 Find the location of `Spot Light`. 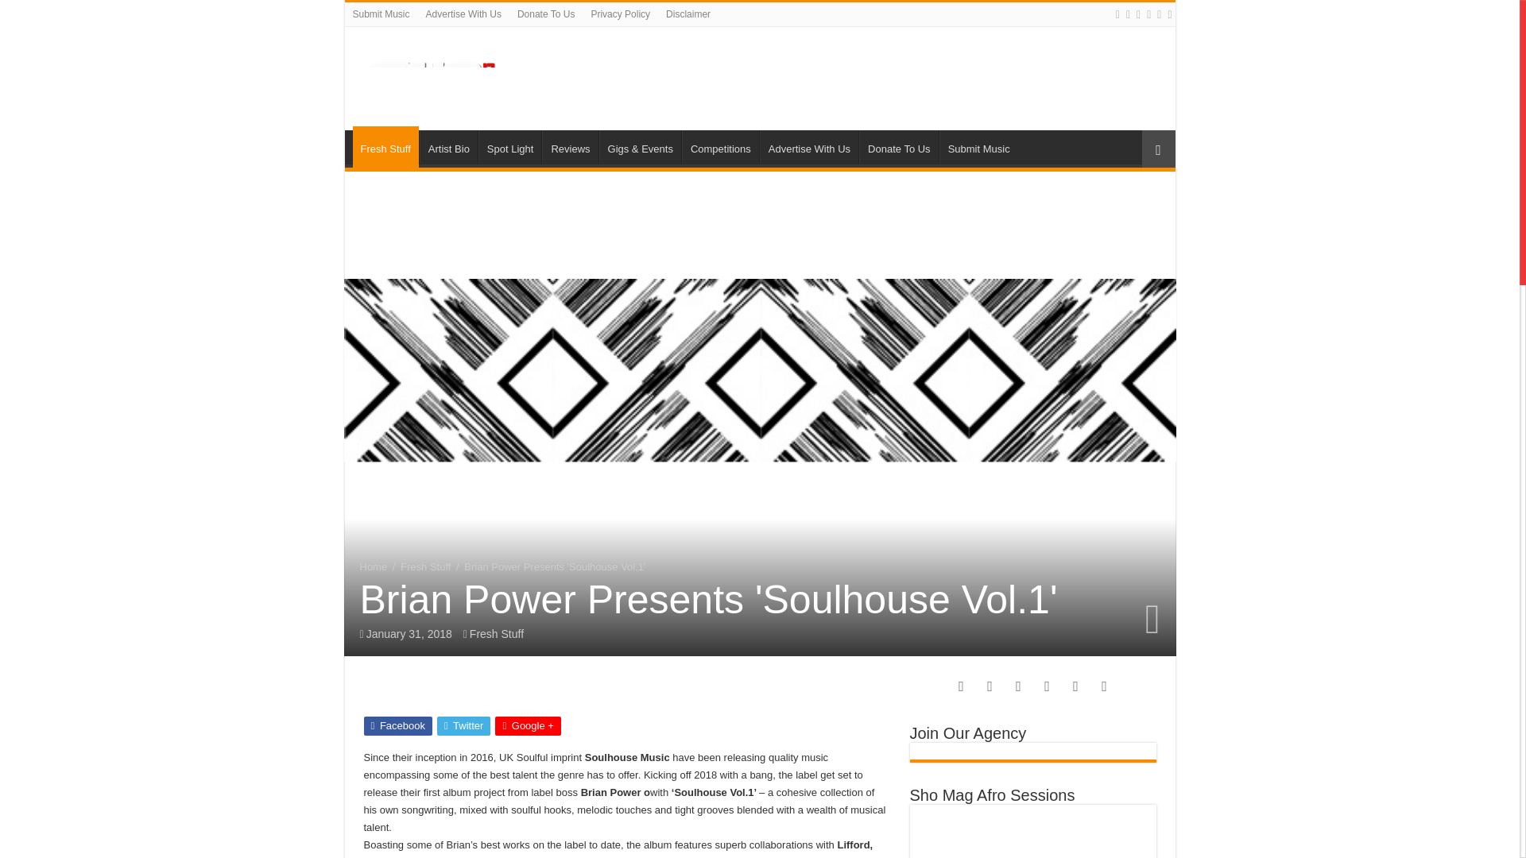

Spot Light is located at coordinates (510, 147).